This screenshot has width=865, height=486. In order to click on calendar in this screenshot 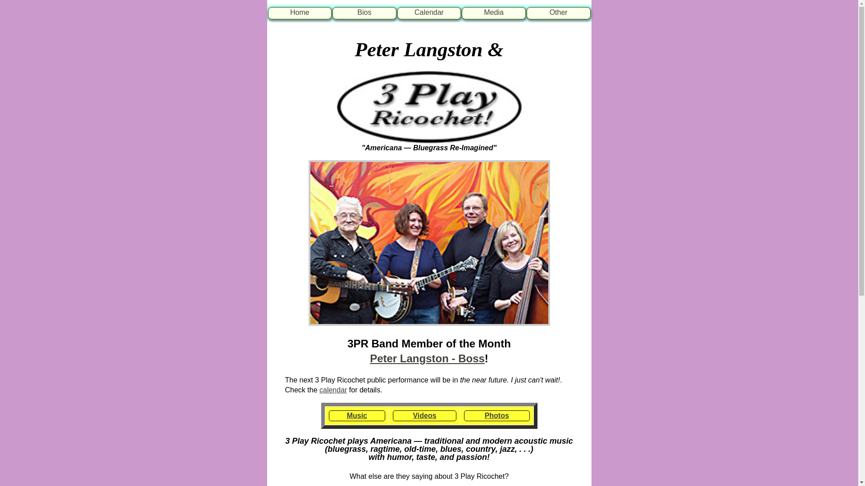, I will do `click(333, 390)`.